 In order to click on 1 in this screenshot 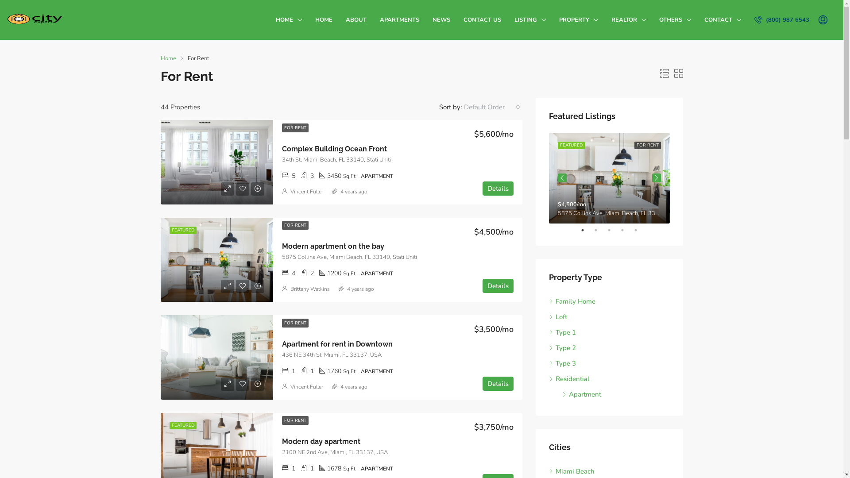, I will do `click(587, 230)`.